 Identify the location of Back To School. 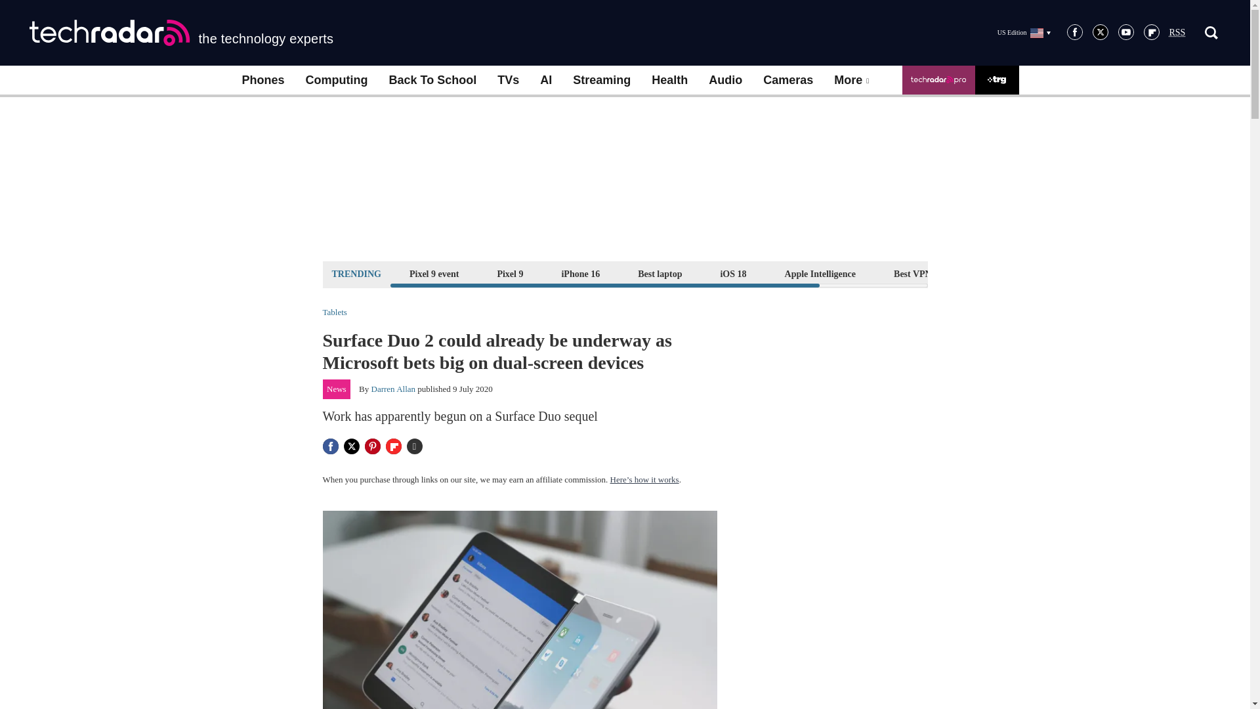
(432, 80).